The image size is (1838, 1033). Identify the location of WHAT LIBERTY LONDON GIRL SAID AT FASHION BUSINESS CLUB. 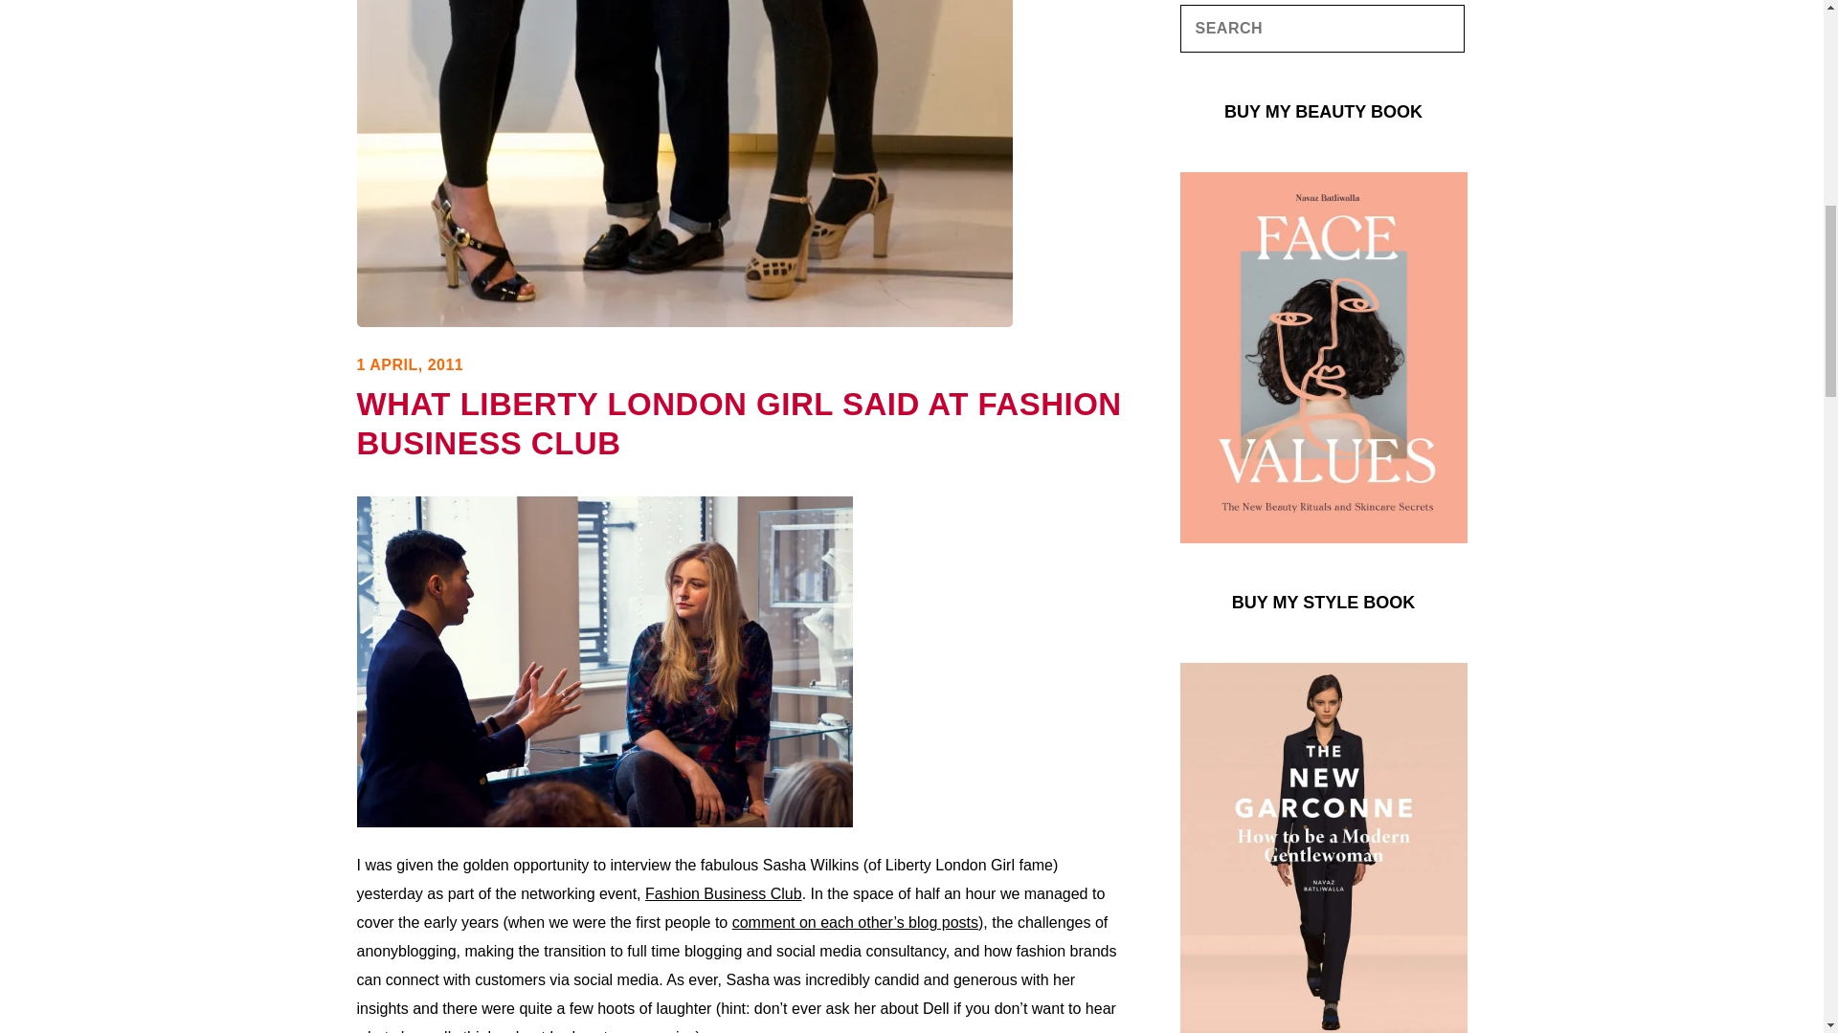
(739, 423).